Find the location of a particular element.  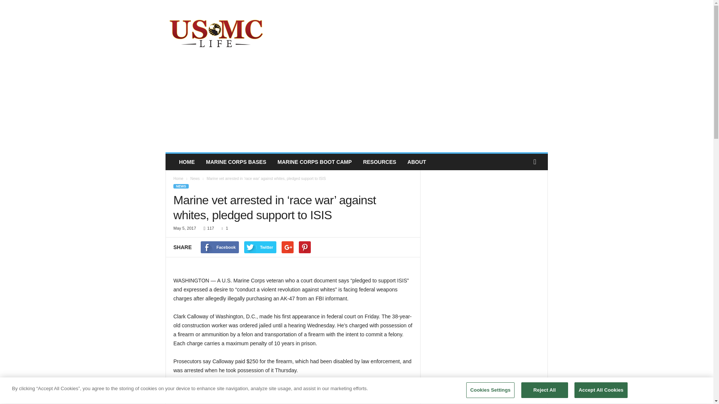

MARINE CORPS BASES is located at coordinates (236, 162).